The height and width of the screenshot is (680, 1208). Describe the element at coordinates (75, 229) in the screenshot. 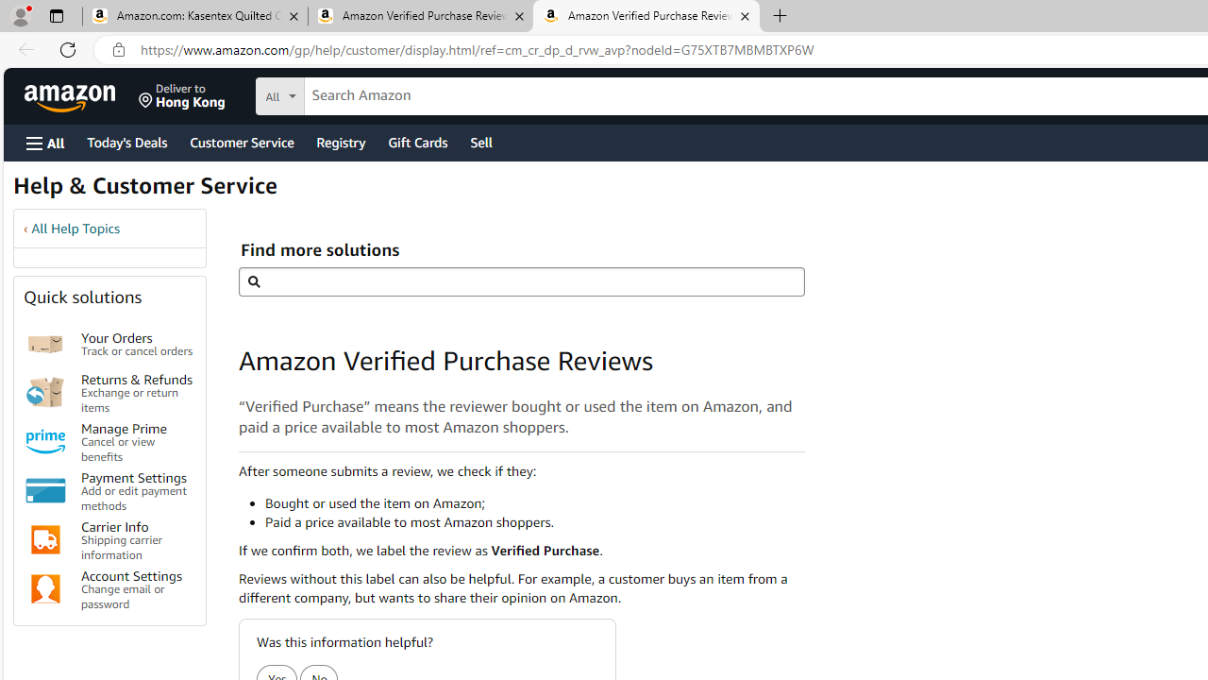

I see `All Help Topics` at that location.